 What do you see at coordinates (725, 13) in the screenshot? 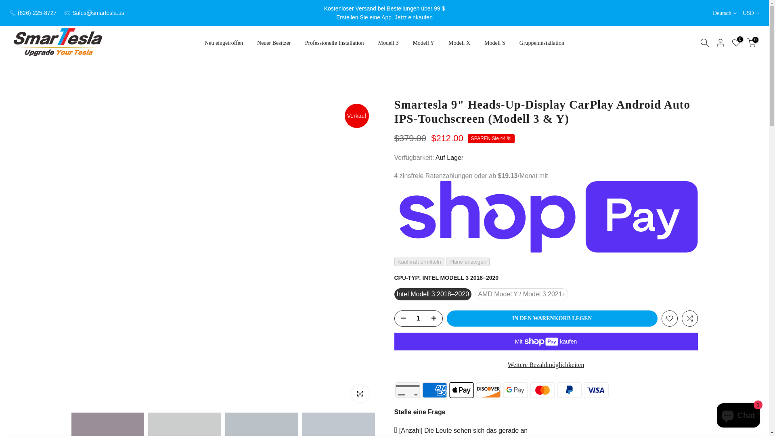
I see `Deutsch` at bounding box center [725, 13].